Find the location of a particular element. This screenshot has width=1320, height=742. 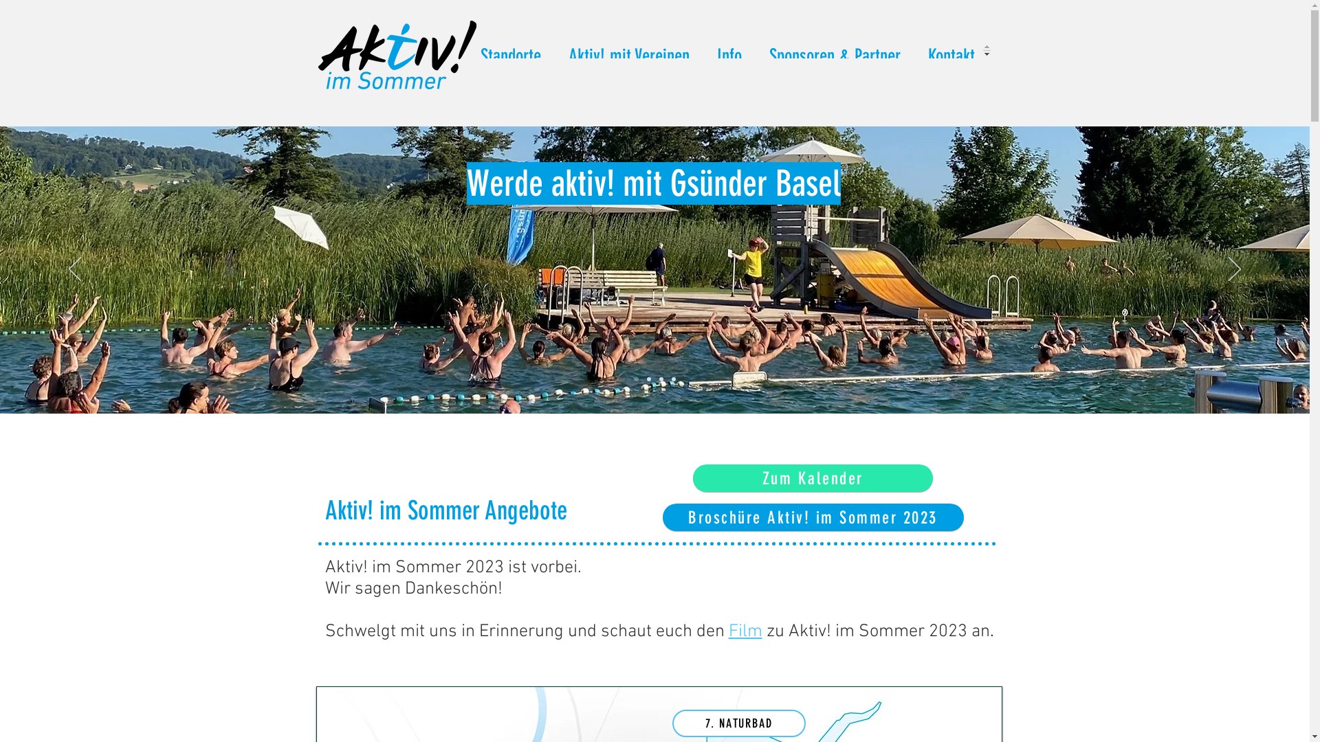

Aktiv! mit Vereinen is located at coordinates (628, 51).